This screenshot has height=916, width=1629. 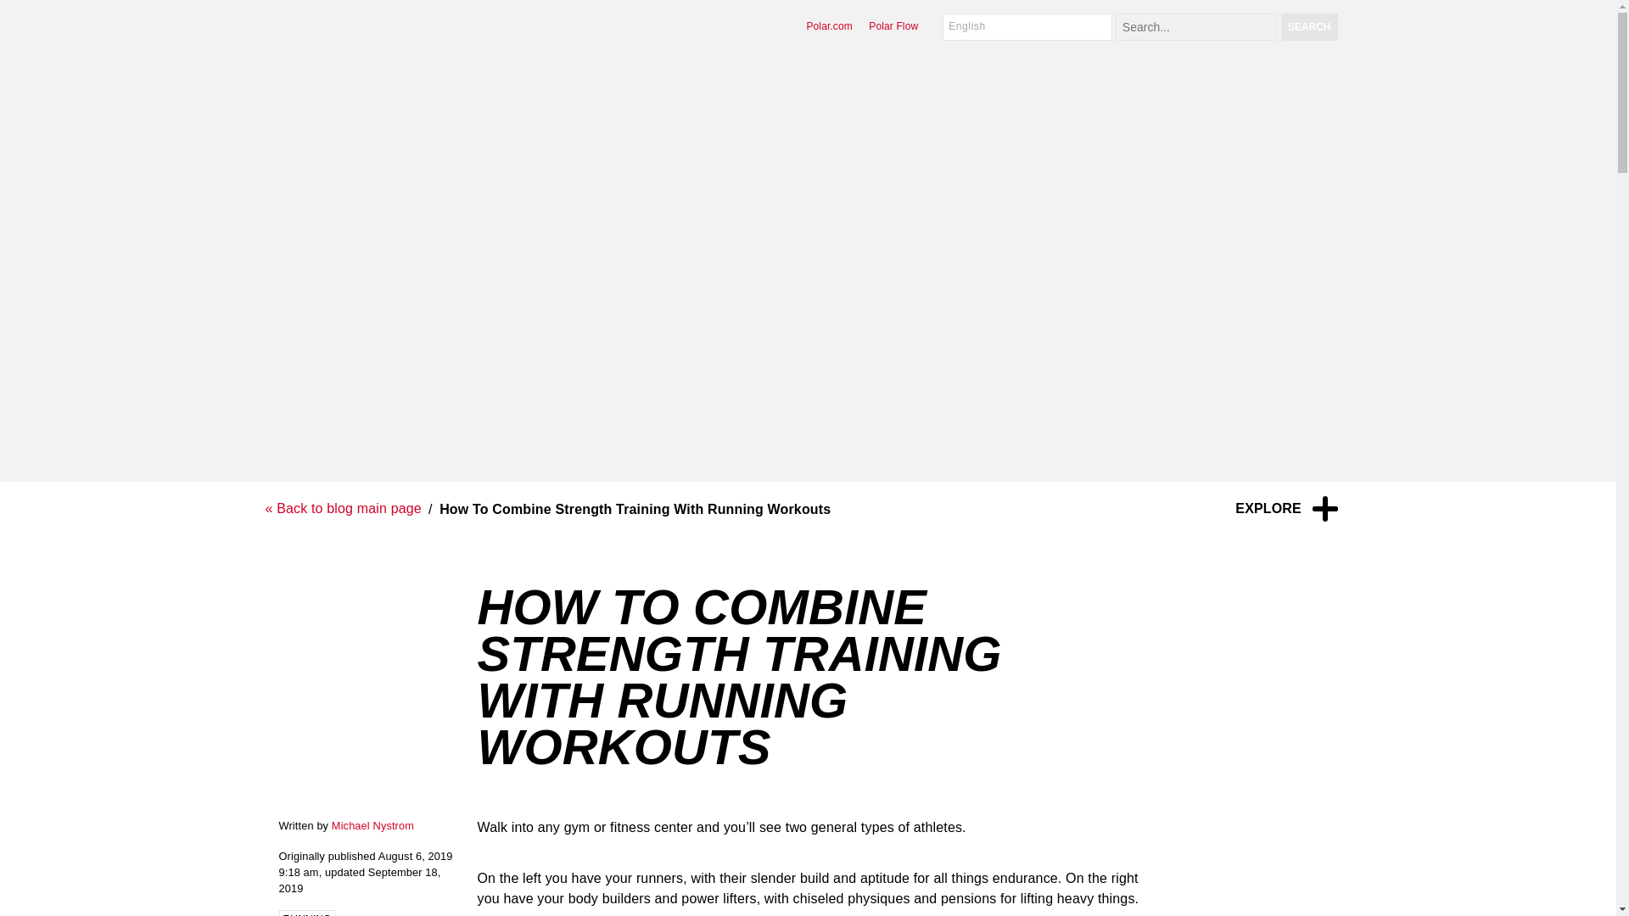 I want to click on Search..., so click(x=1196, y=27).